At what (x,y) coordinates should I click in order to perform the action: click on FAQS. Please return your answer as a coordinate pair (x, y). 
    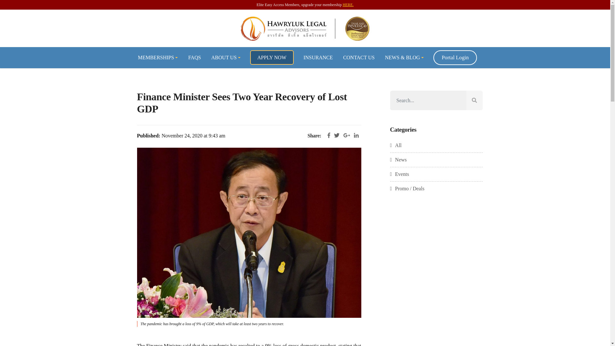
    Looking at the image, I should click on (195, 57).